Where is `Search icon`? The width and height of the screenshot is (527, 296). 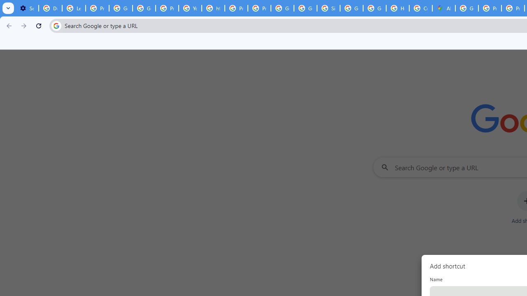 Search icon is located at coordinates (56, 25).